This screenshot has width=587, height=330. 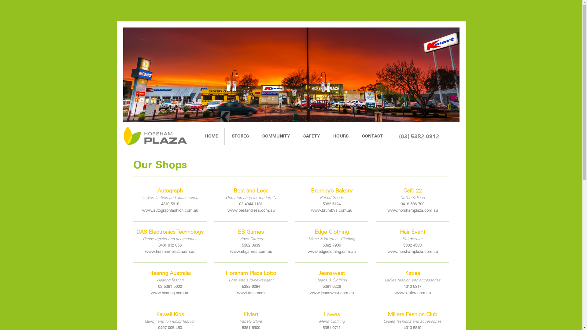 What do you see at coordinates (412, 315) in the screenshot?
I see `Millers Fashion Club` at bounding box center [412, 315].